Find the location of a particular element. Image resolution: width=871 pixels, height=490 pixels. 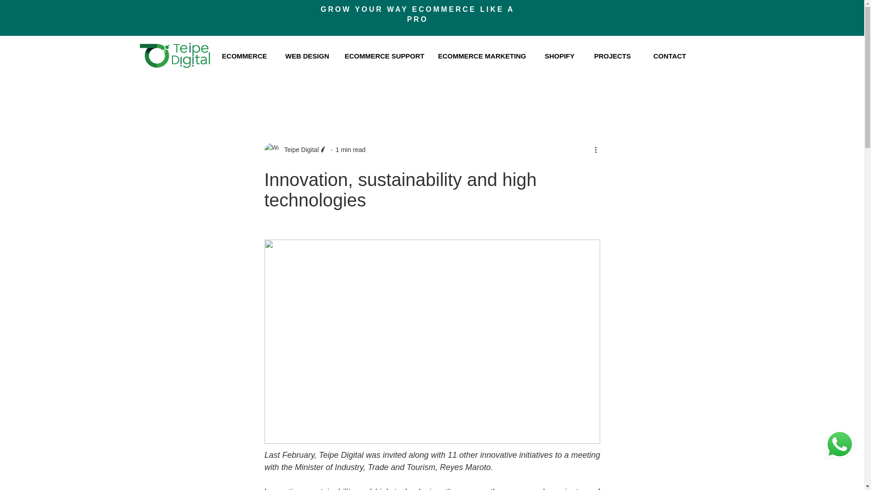

CONTACT is located at coordinates (665, 56).